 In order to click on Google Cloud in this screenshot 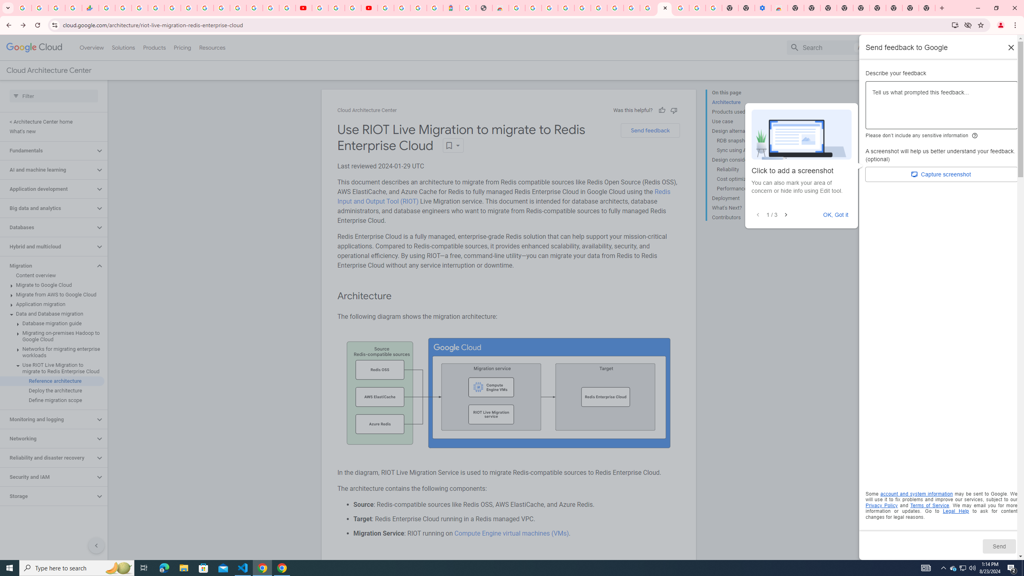, I will do `click(34, 48)`.